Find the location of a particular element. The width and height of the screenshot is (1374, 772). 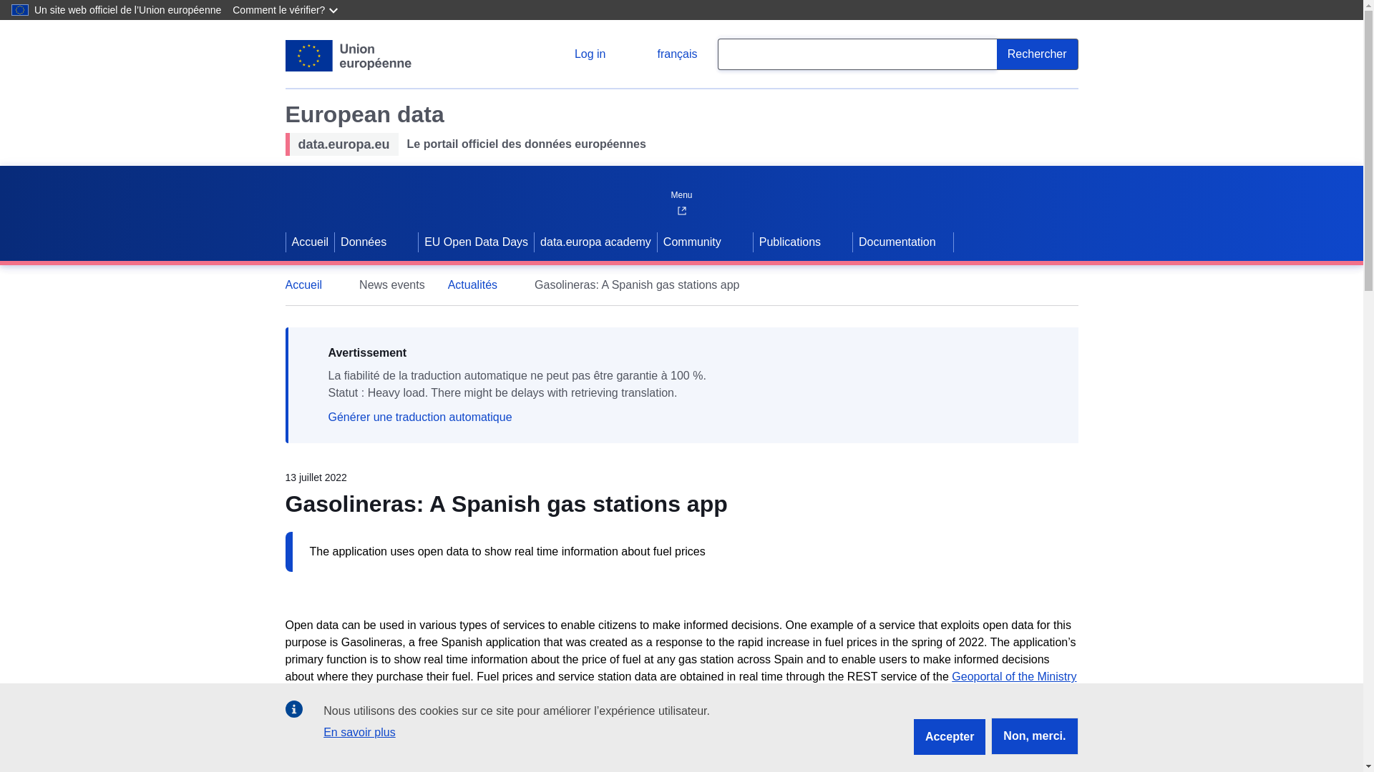

Log in is located at coordinates (578, 54).